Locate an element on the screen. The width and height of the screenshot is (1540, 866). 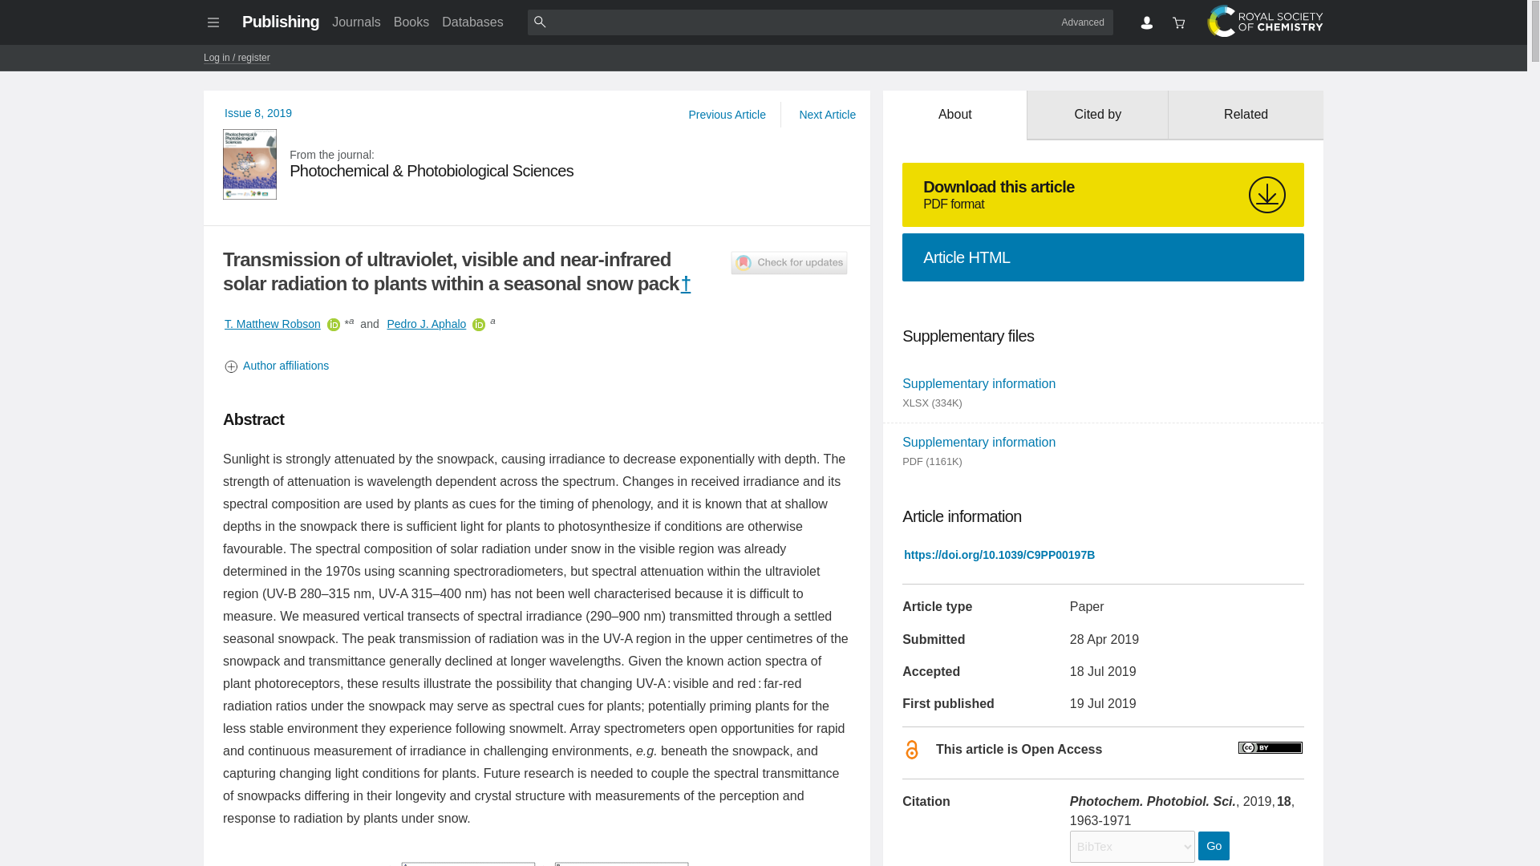
Go is located at coordinates (1213, 845).